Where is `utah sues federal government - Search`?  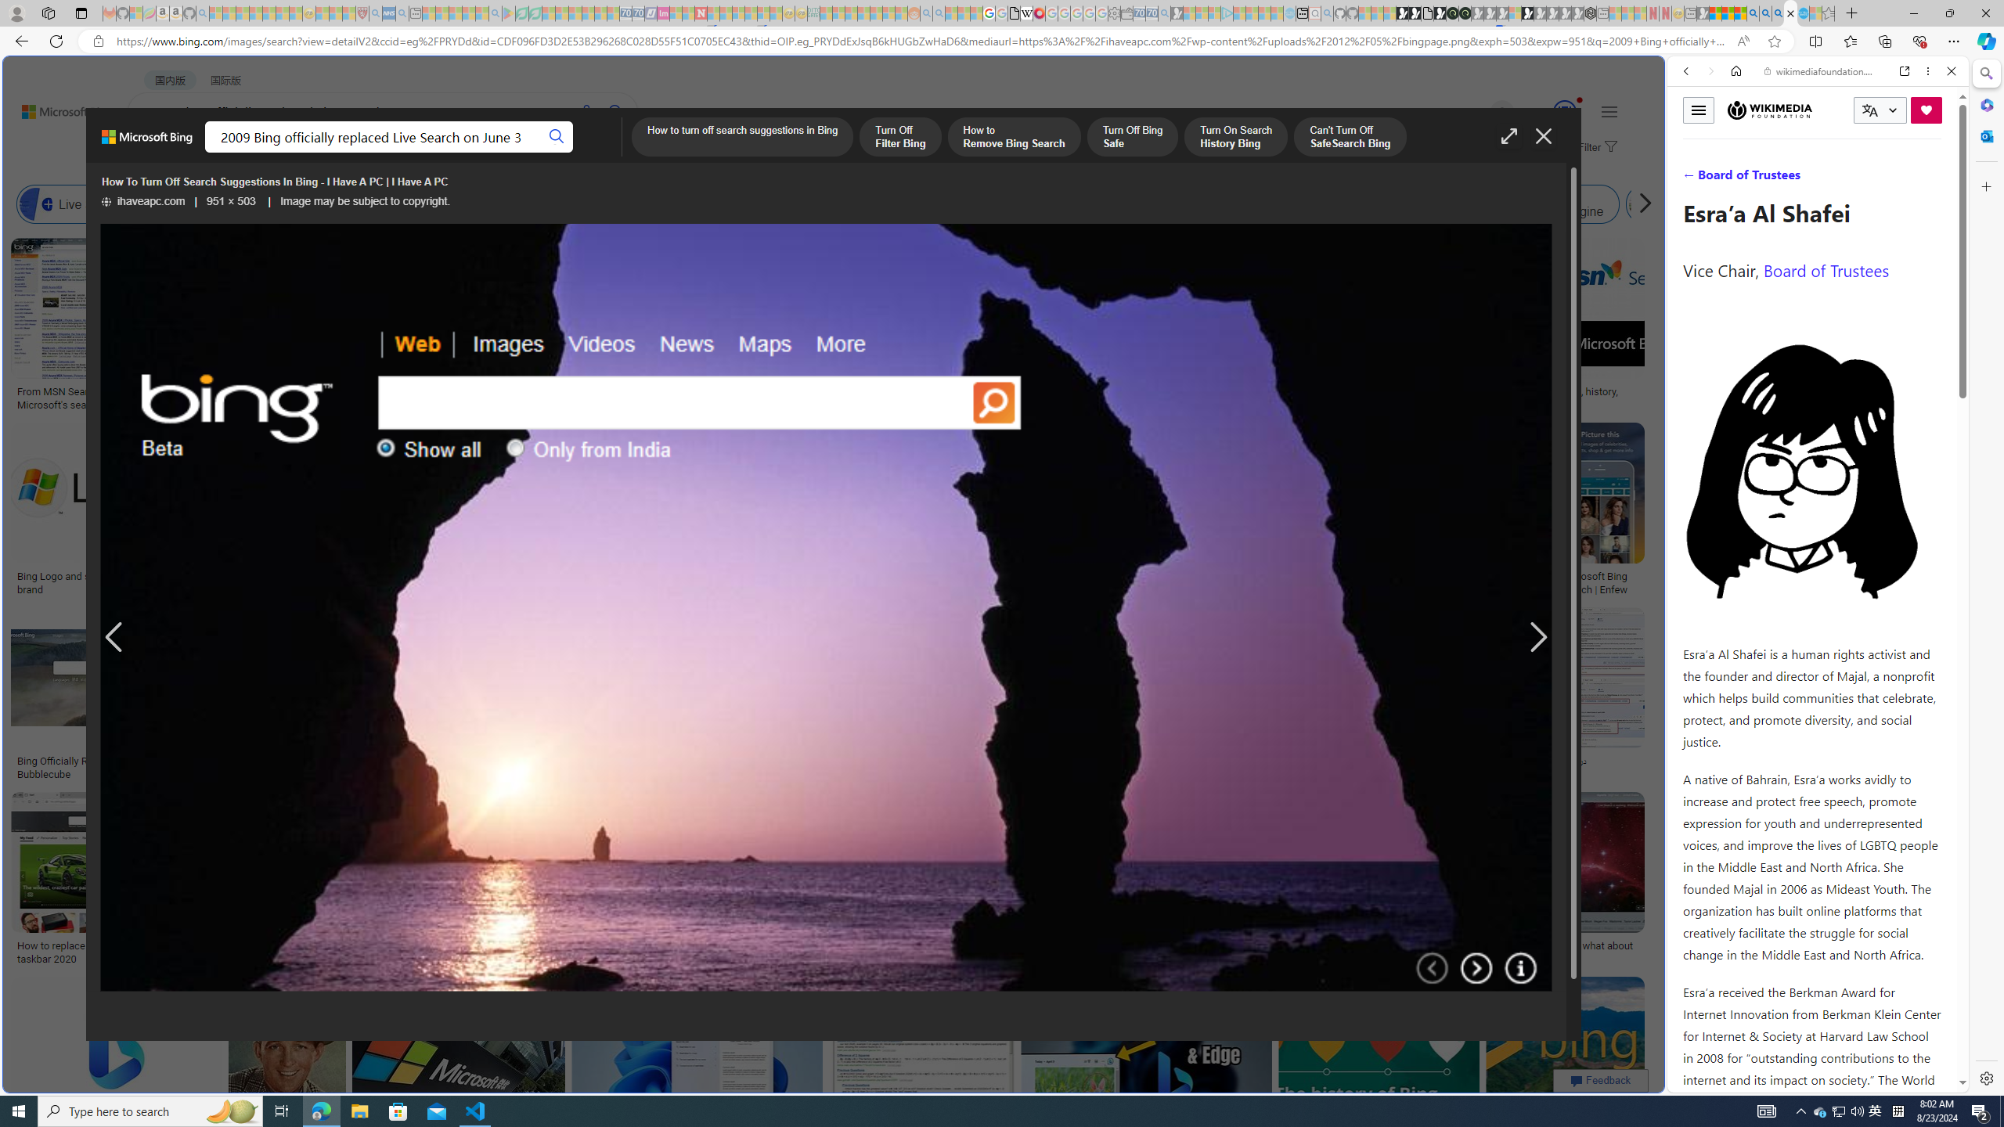
utah sues federal government - Search is located at coordinates (1270, 535).